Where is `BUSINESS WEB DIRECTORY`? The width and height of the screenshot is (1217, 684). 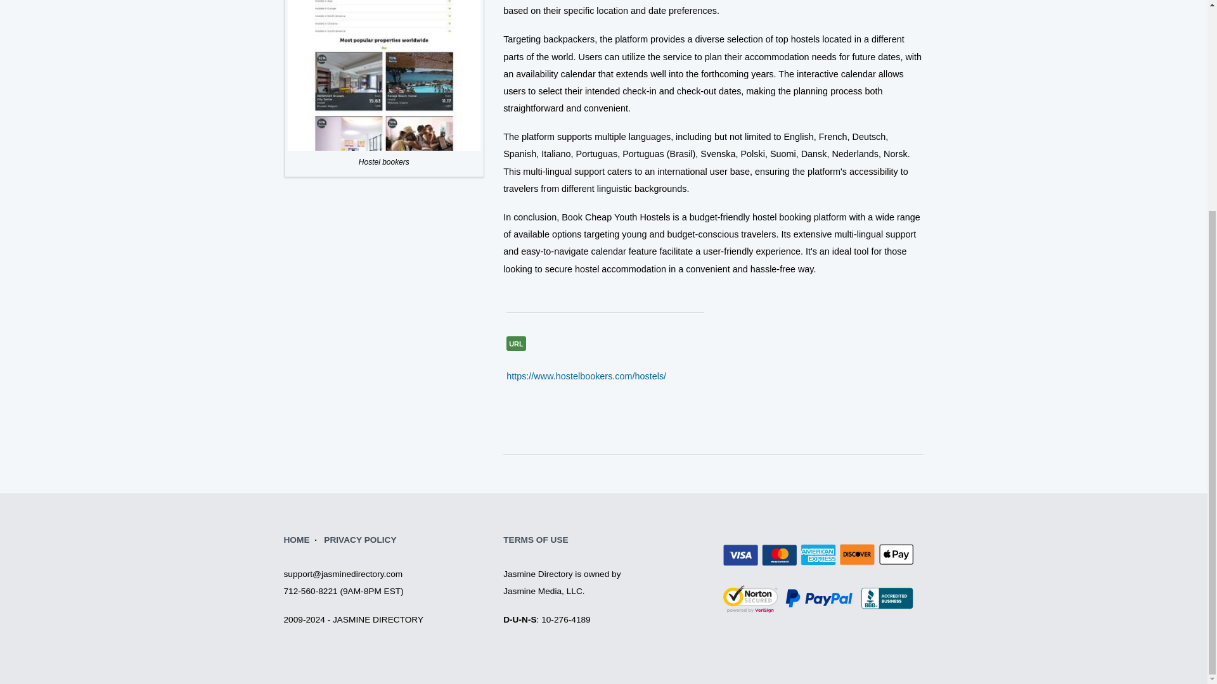
BUSINESS WEB DIRECTORY is located at coordinates (297, 538).